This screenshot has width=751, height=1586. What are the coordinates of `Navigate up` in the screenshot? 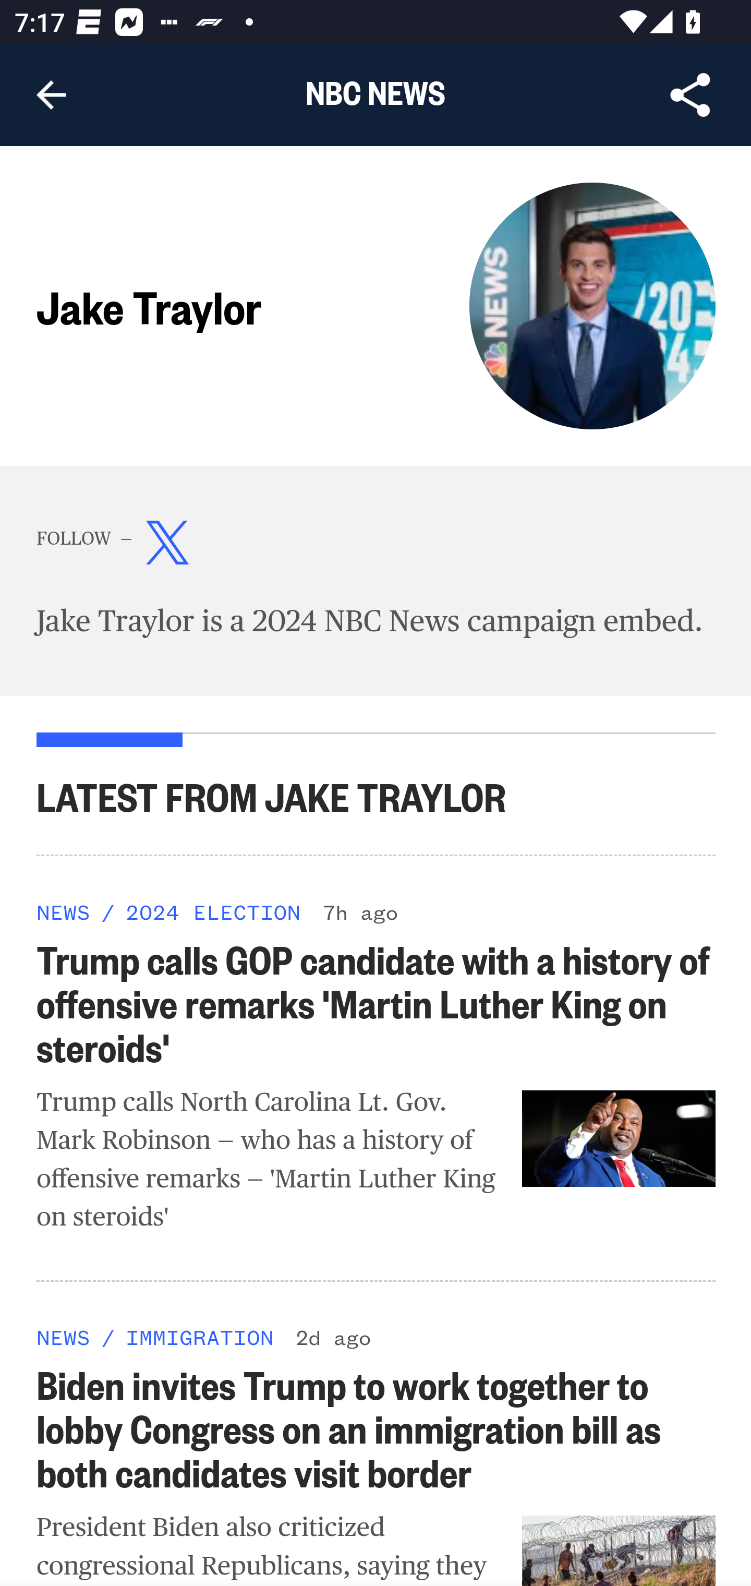 It's located at (51, 95).